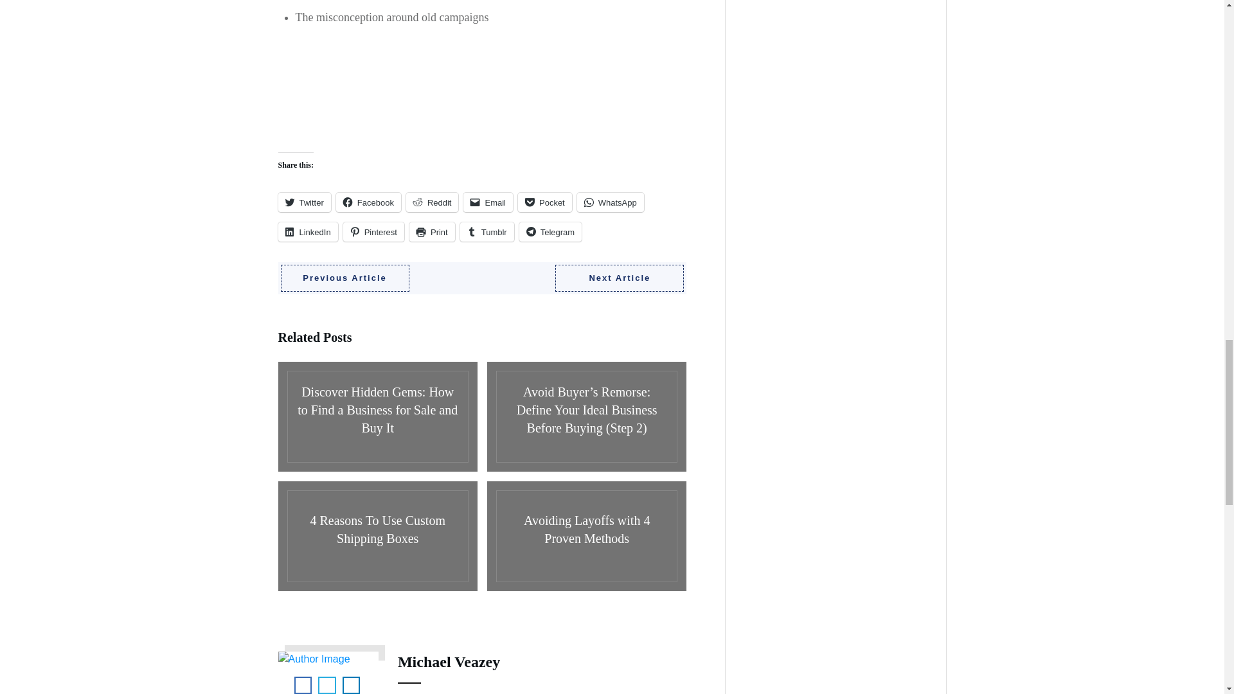  Describe the element at coordinates (611, 202) in the screenshot. I see `WhatsApp` at that location.